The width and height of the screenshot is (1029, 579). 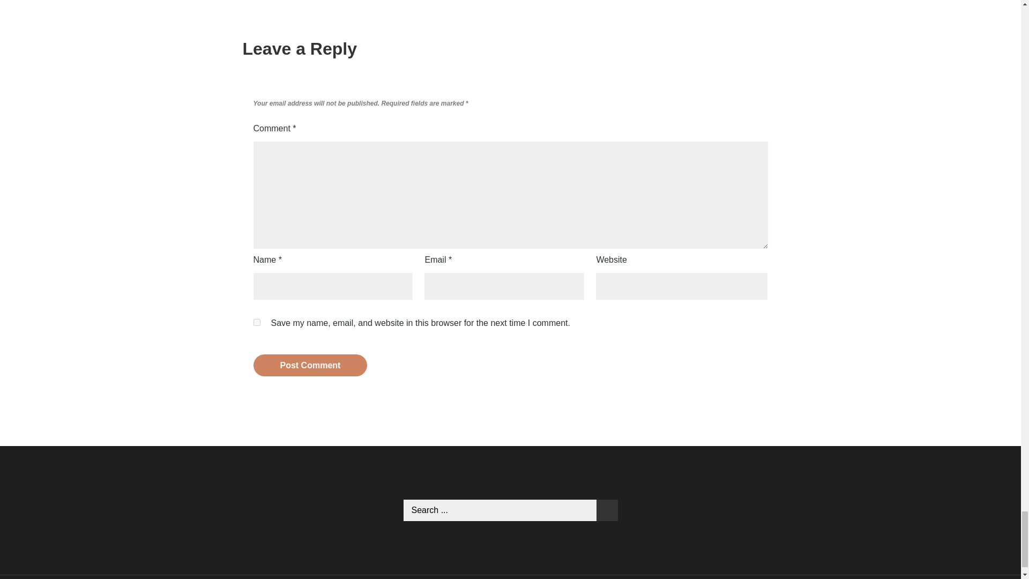 What do you see at coordinates (510, 510) in the screenshot?
I see `Search for:` at bounding box center [510, 510].